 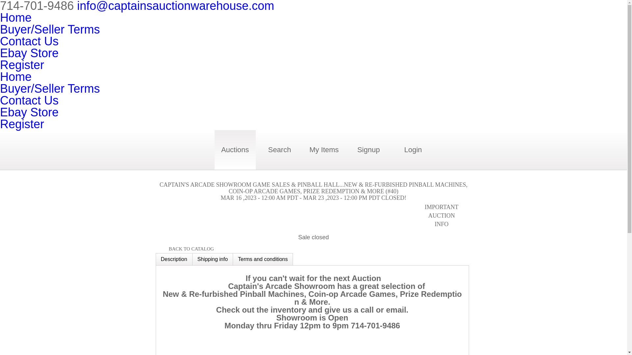 What do you see at coordinates (413, 150) in the screenshot?
I see `Login` at bounding box center [413, 150].